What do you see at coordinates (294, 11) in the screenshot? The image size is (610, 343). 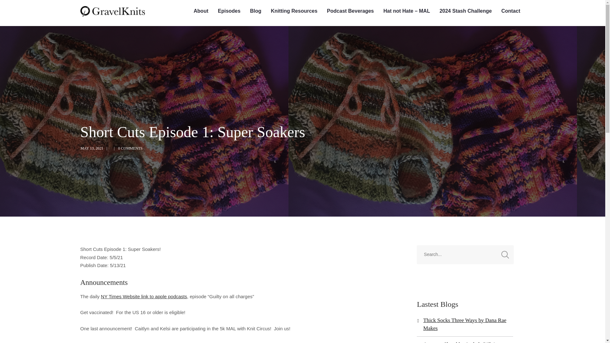 I see `Knitting Resources` at bounding box center [294, 11].